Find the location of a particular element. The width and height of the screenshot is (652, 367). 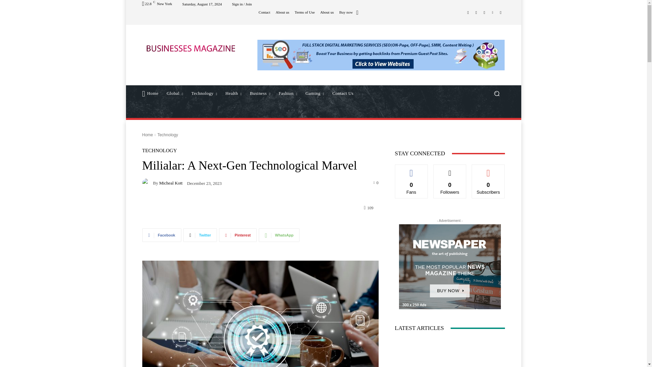

Instagram is located at coordinates (476, 12).